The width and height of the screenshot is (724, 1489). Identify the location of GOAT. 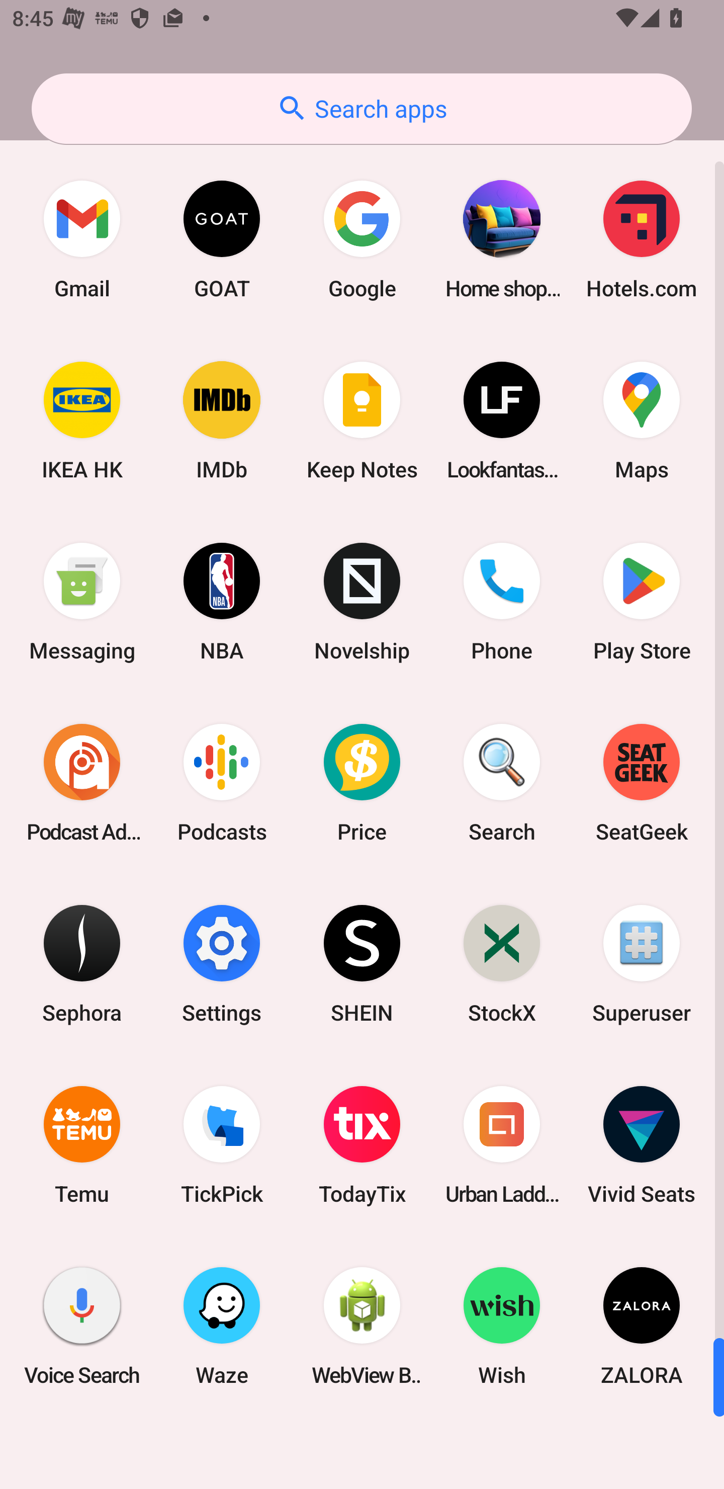
(222, 239).